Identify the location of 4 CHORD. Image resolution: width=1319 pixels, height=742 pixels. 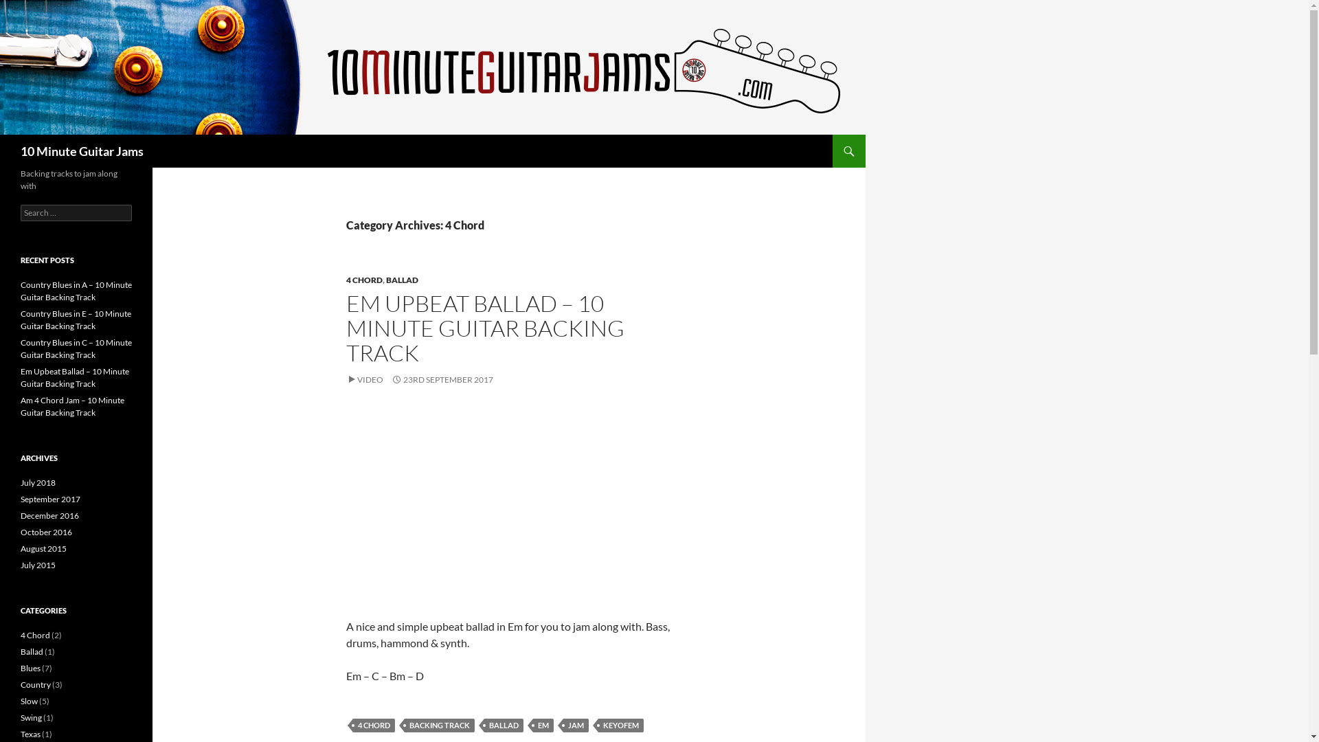
(364, 280).